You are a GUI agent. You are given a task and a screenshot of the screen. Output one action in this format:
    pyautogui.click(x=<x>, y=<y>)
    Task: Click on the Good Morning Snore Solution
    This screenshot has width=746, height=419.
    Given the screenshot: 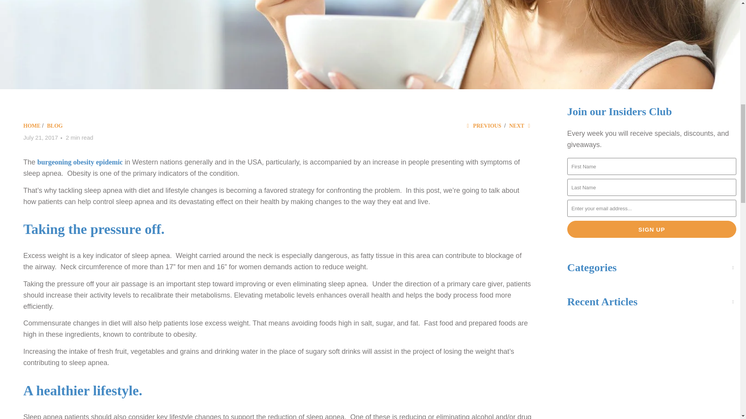 What is the action you would take?
    pyautogui.click(x=31, y=126)
    